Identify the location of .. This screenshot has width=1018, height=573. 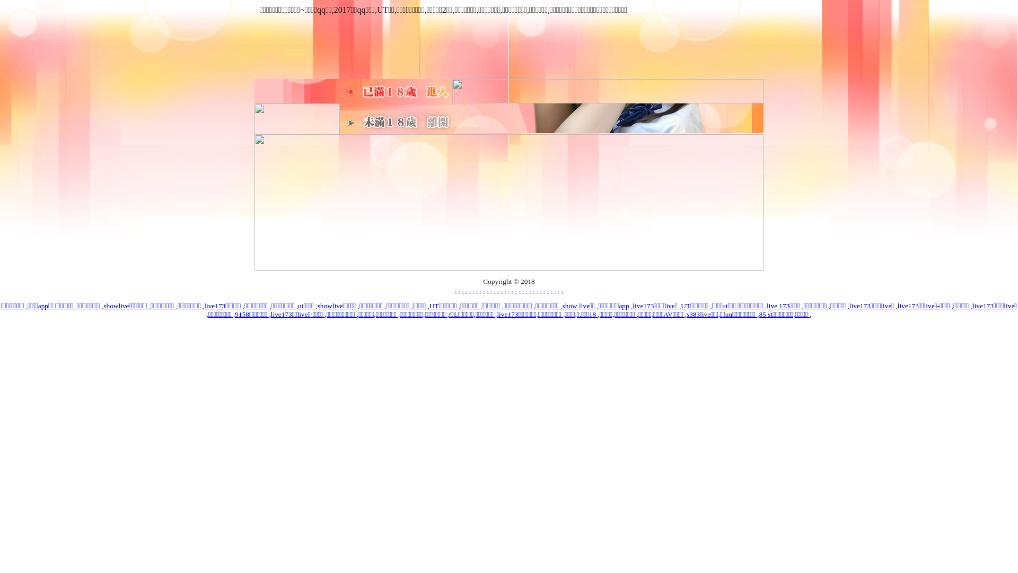
(491, 290).